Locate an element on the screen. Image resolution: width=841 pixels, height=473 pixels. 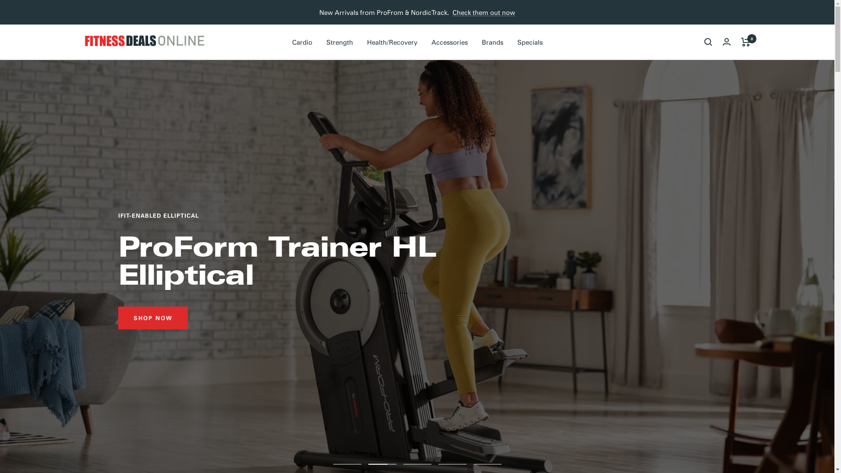
SHOP NOW is located at coordinates (682, 304).